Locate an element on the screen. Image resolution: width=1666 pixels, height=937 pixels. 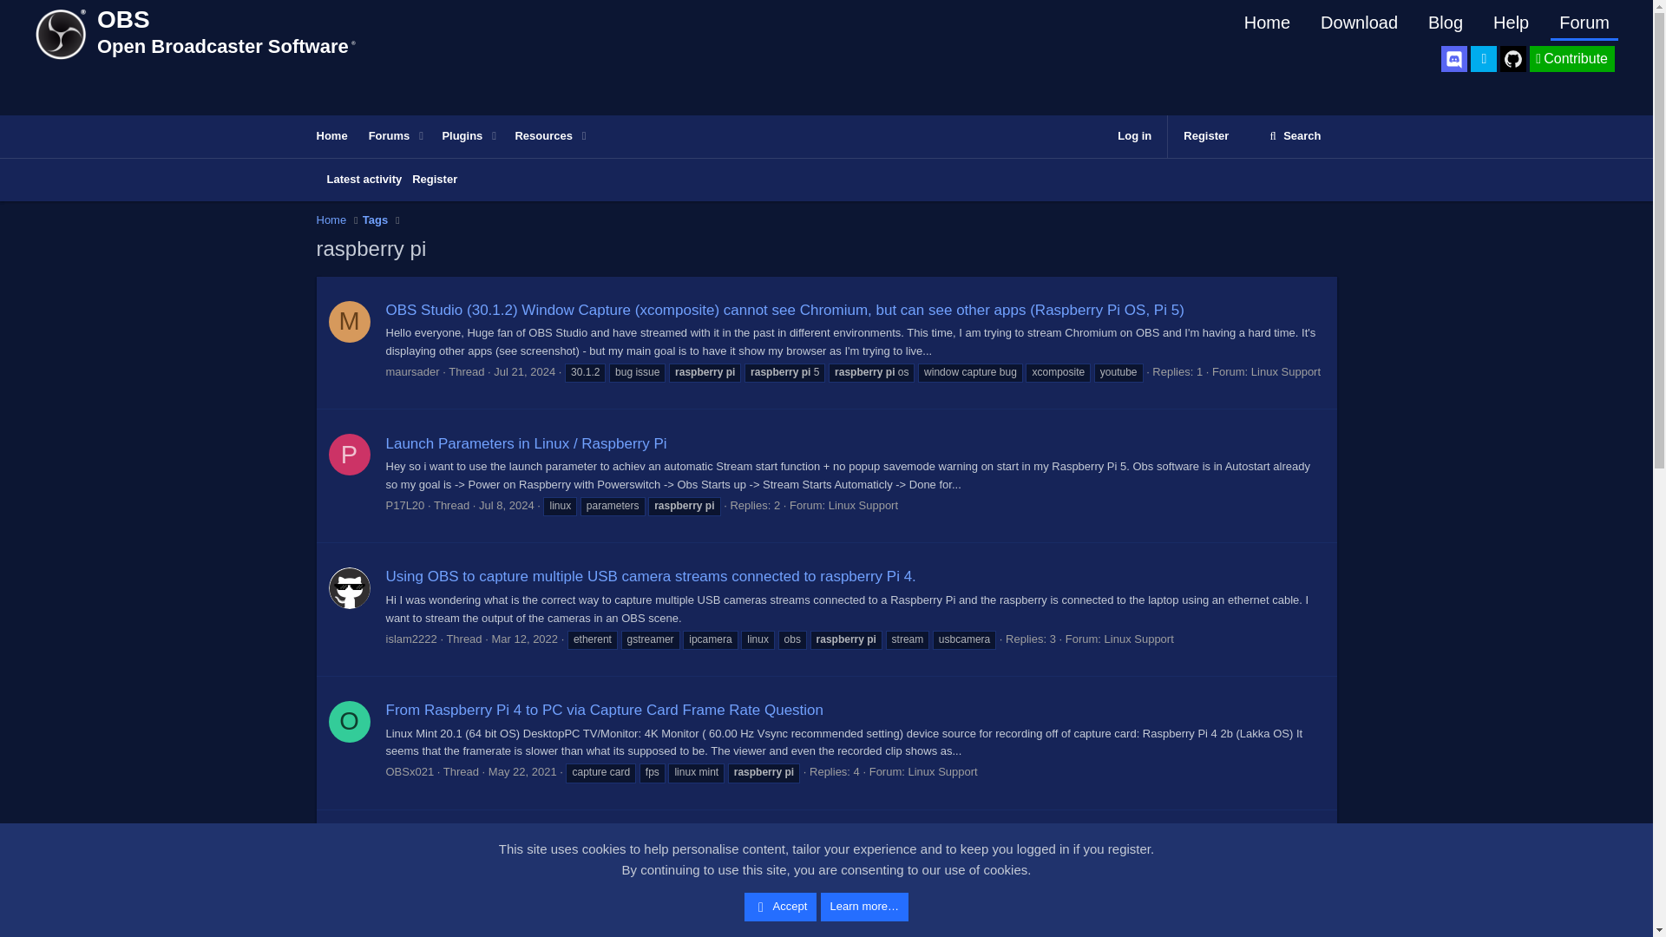
Home is located at coordinates (1571, 59).